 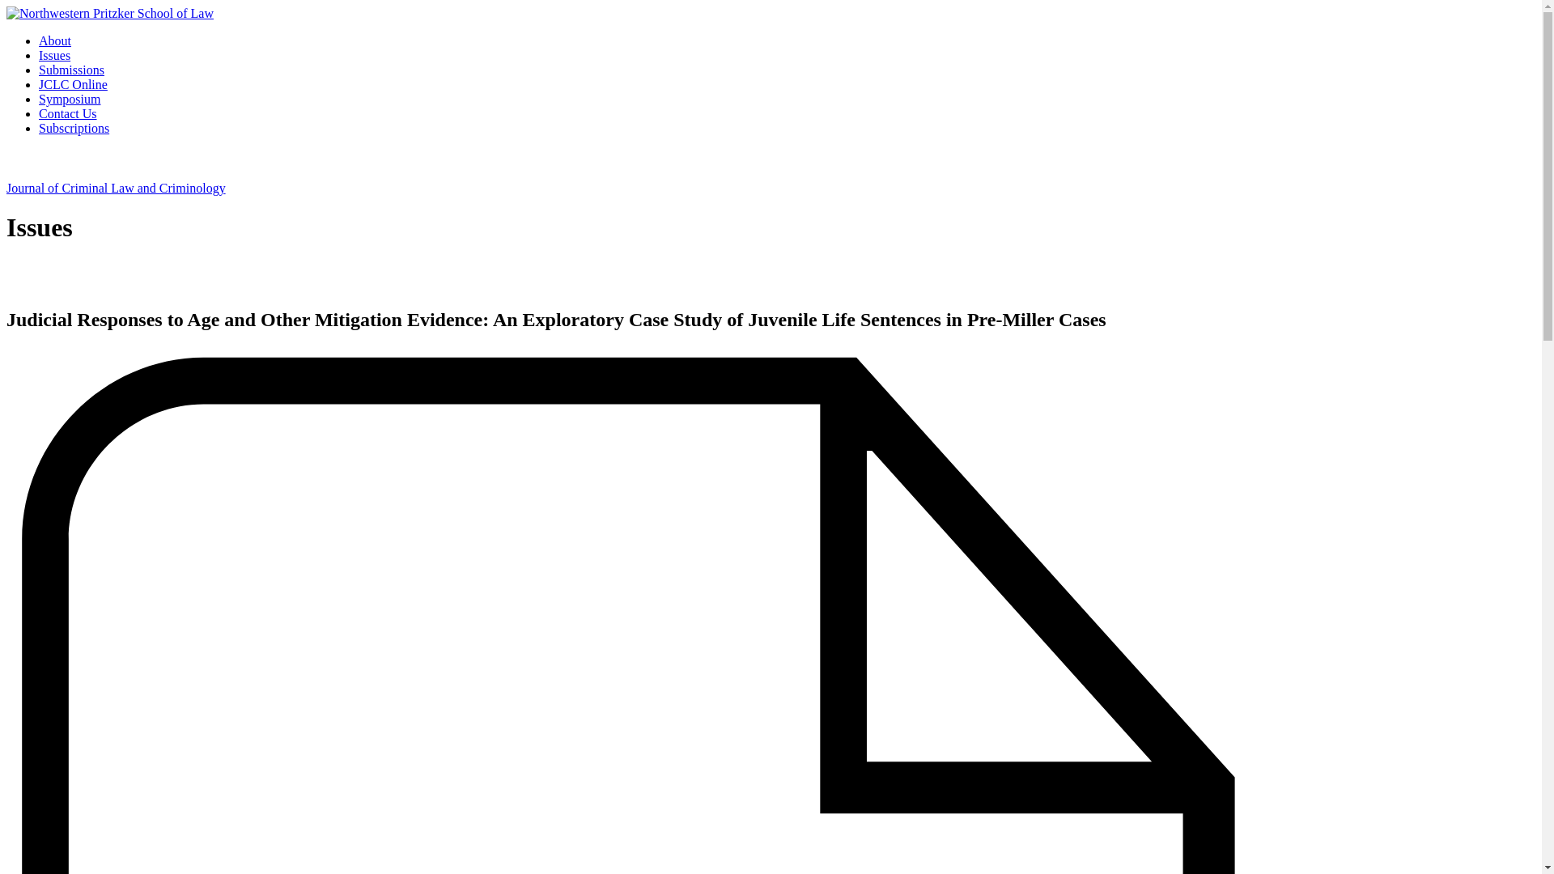 I want to click on Journal of Criminal Law and Criminology, so click(x=115, y=188).